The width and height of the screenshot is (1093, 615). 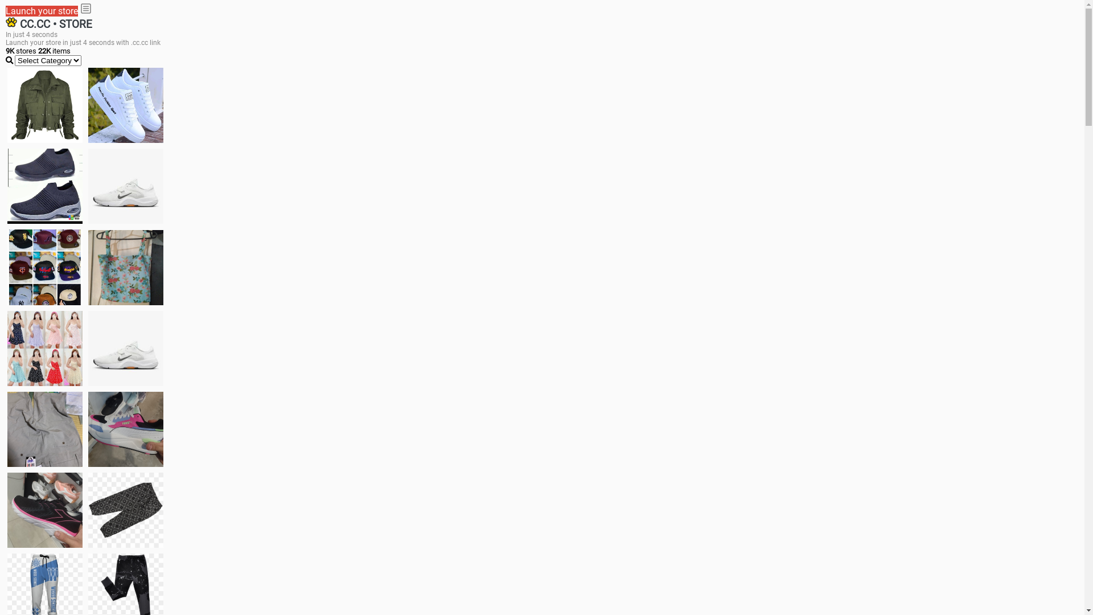 What do you see at coordinates (45, 105) in the screenshot?
I see `jacket` at bounding box center [45, 105].